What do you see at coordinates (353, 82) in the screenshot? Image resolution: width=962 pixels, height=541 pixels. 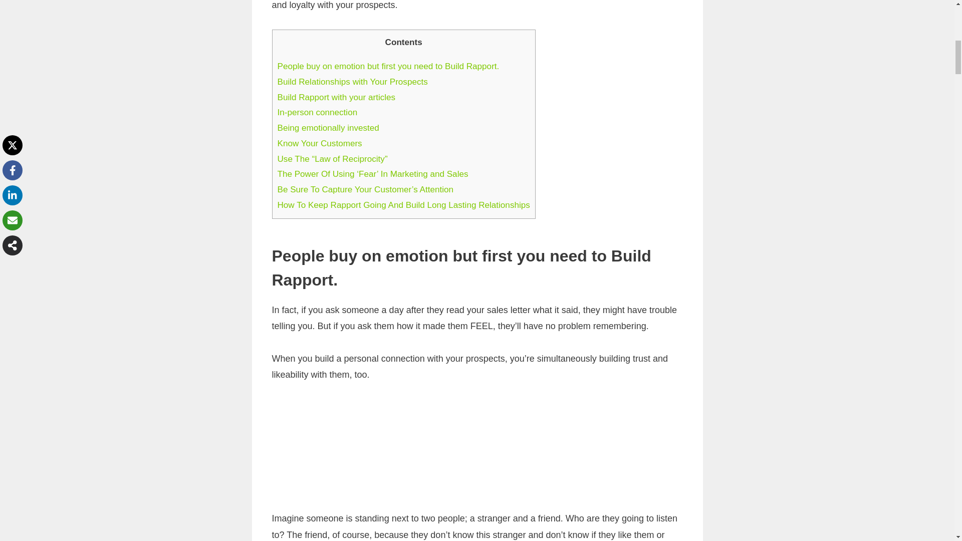 I see `Build Relationships with Your Prospects` at bounding box center [353, 82].